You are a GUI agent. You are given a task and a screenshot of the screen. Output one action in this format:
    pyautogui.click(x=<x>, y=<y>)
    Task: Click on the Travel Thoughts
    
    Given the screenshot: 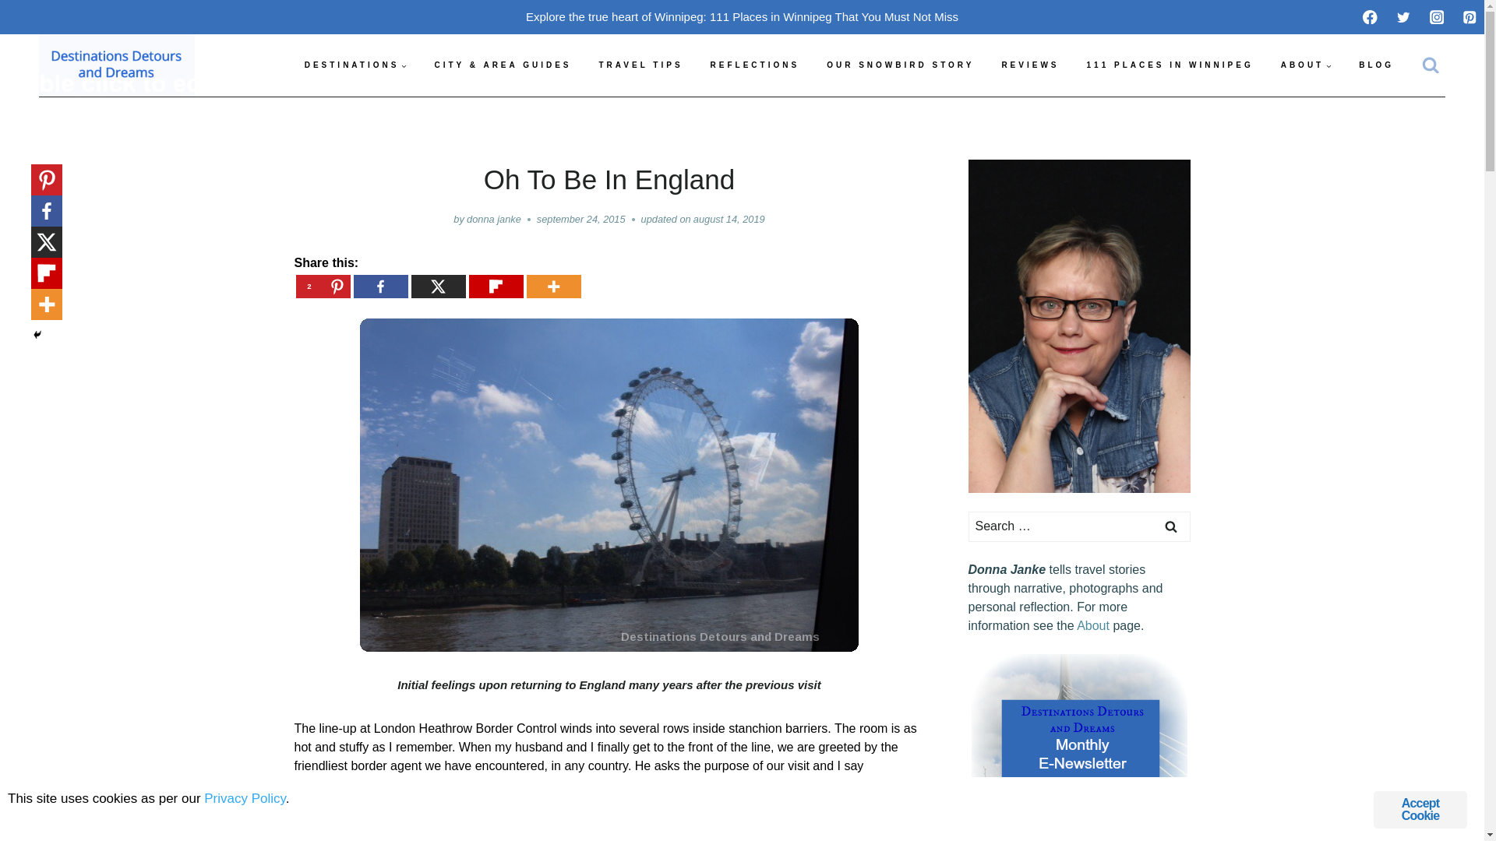 What is the action you would take?
    pyautogui.click(x=755, y=65)
    